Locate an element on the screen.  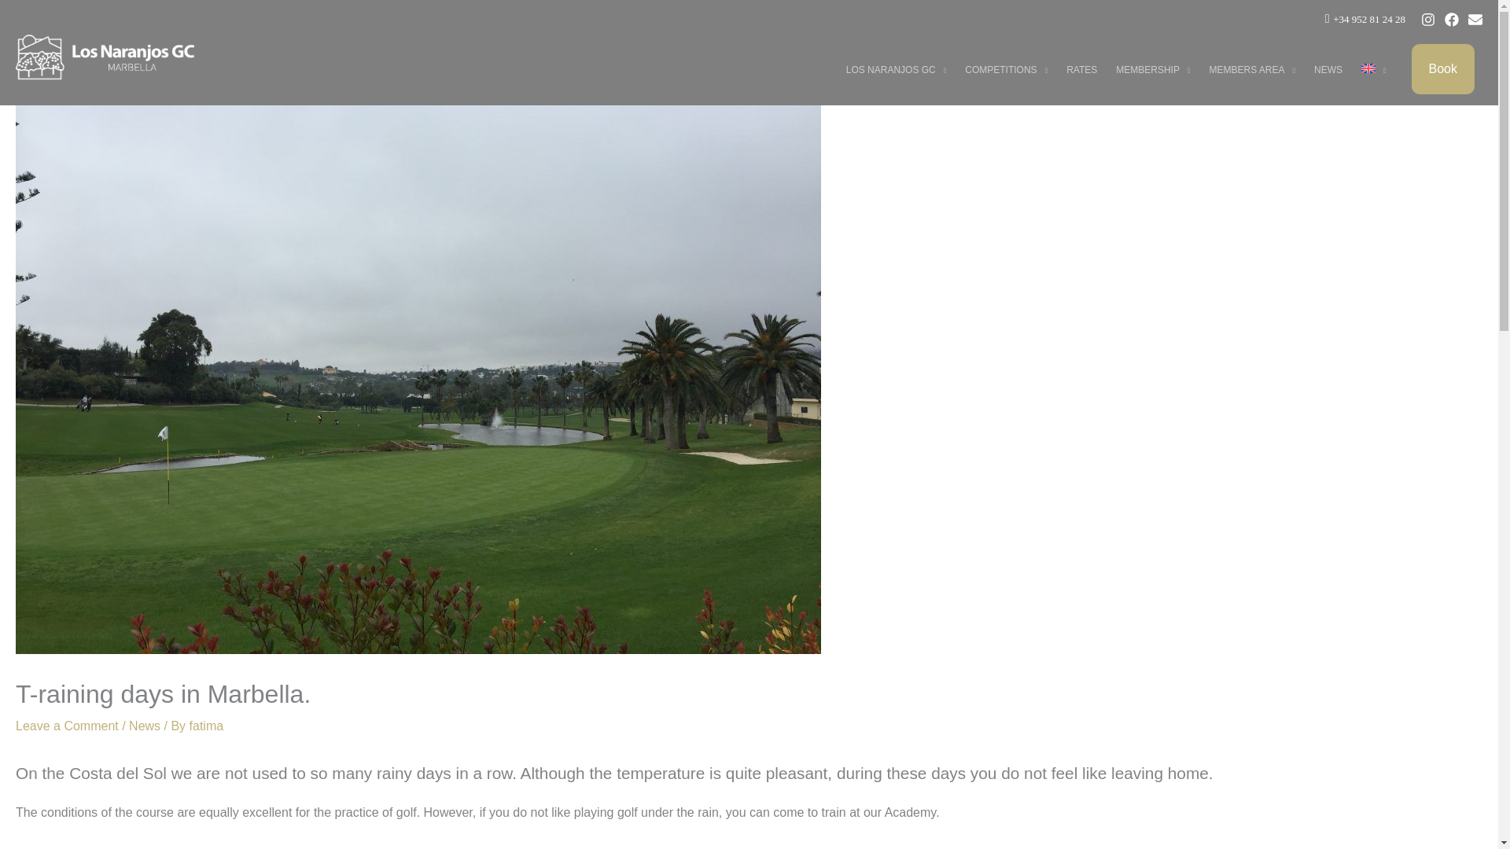
View all posts by fatima is located at coordinates (206, 726).